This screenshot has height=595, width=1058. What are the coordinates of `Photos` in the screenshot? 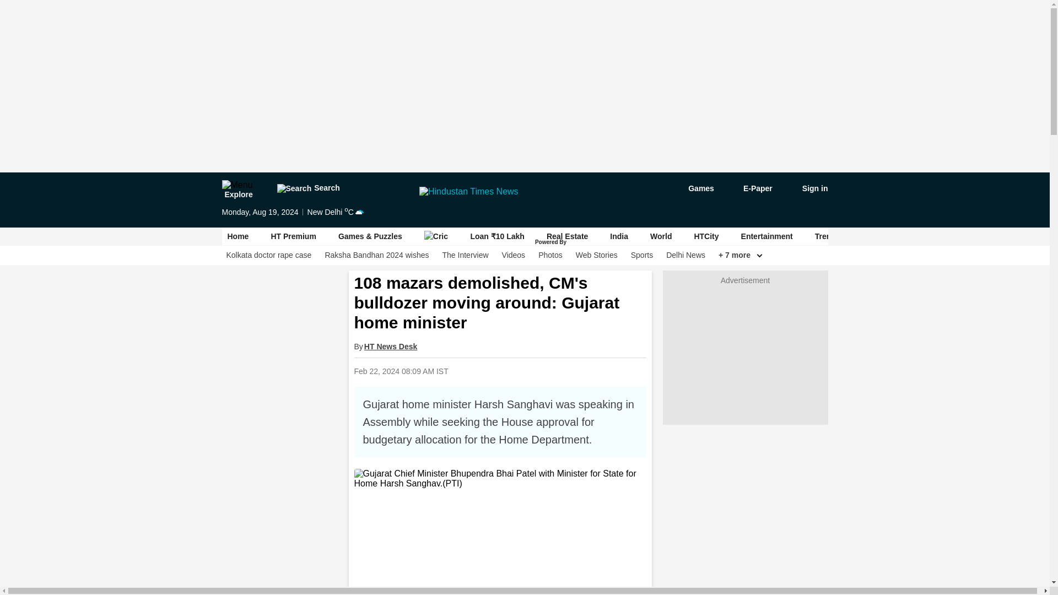 It's located at (550, 255).